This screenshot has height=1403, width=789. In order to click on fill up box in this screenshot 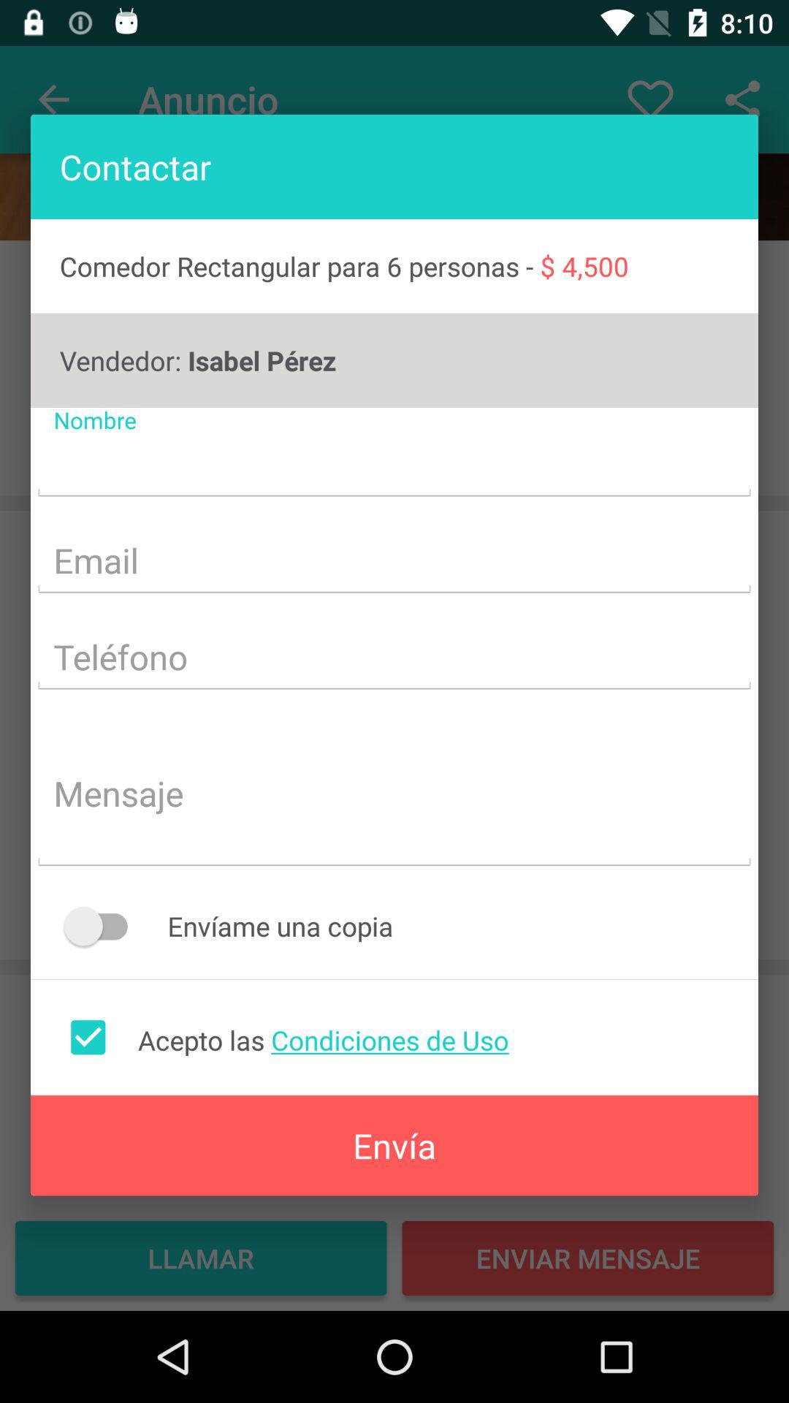, I will do `click(394, 659)`.